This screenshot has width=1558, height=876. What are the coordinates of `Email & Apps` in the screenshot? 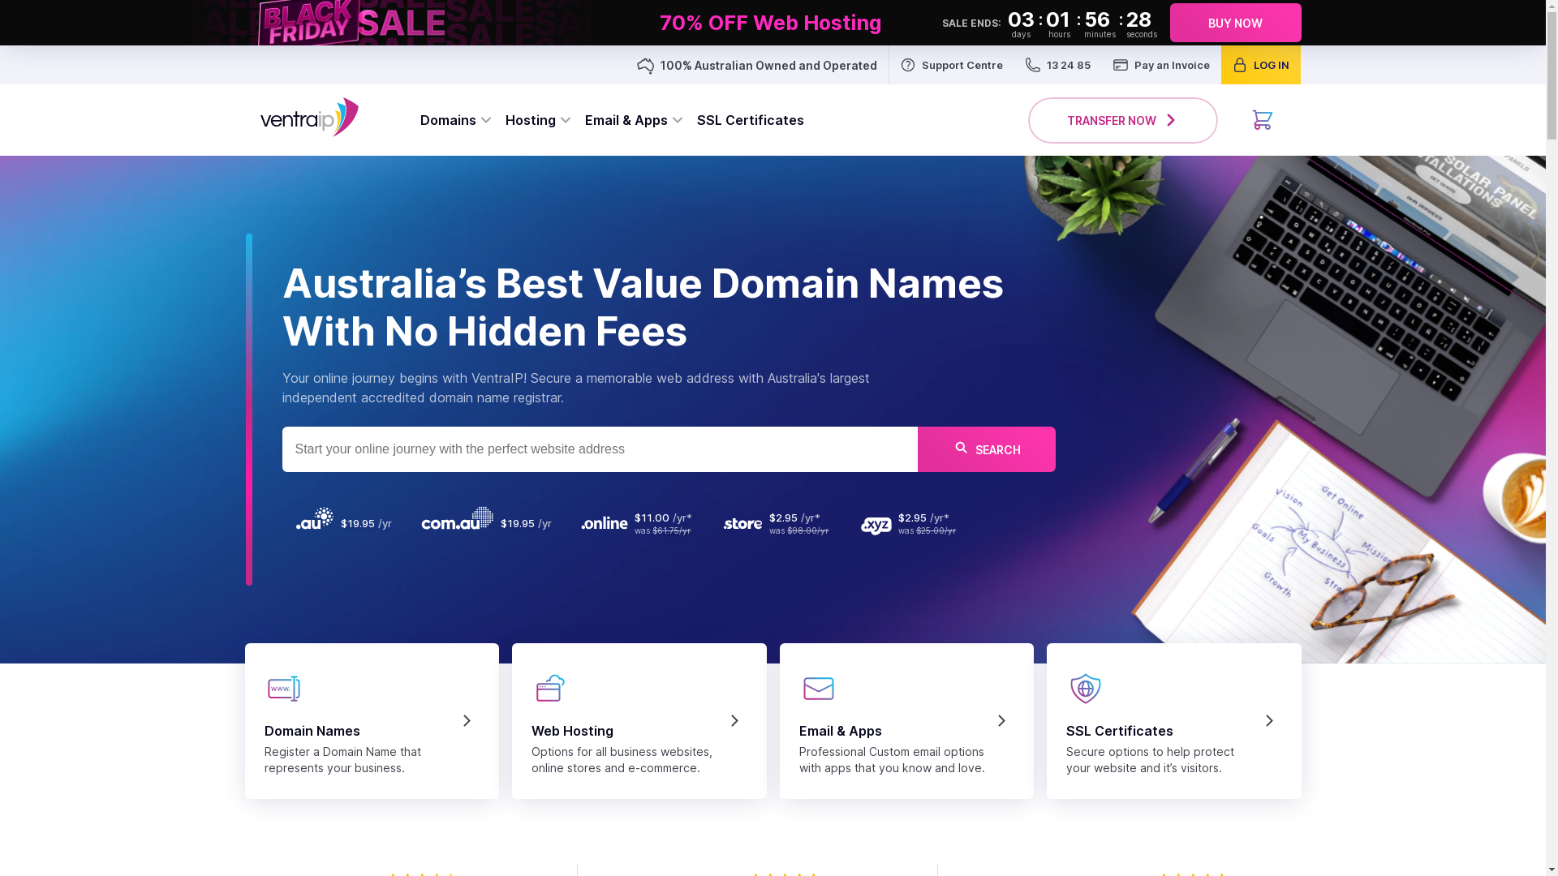 It's located at (634, 120).